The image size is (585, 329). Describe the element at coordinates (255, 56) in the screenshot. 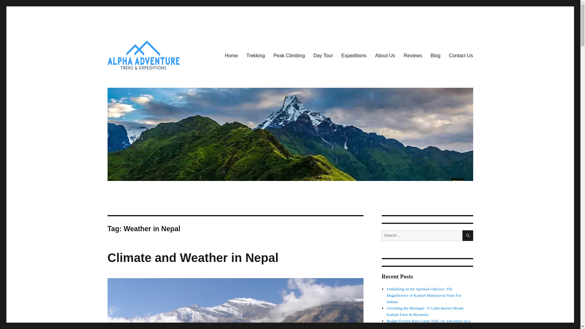

I see `Trekking` at that location.